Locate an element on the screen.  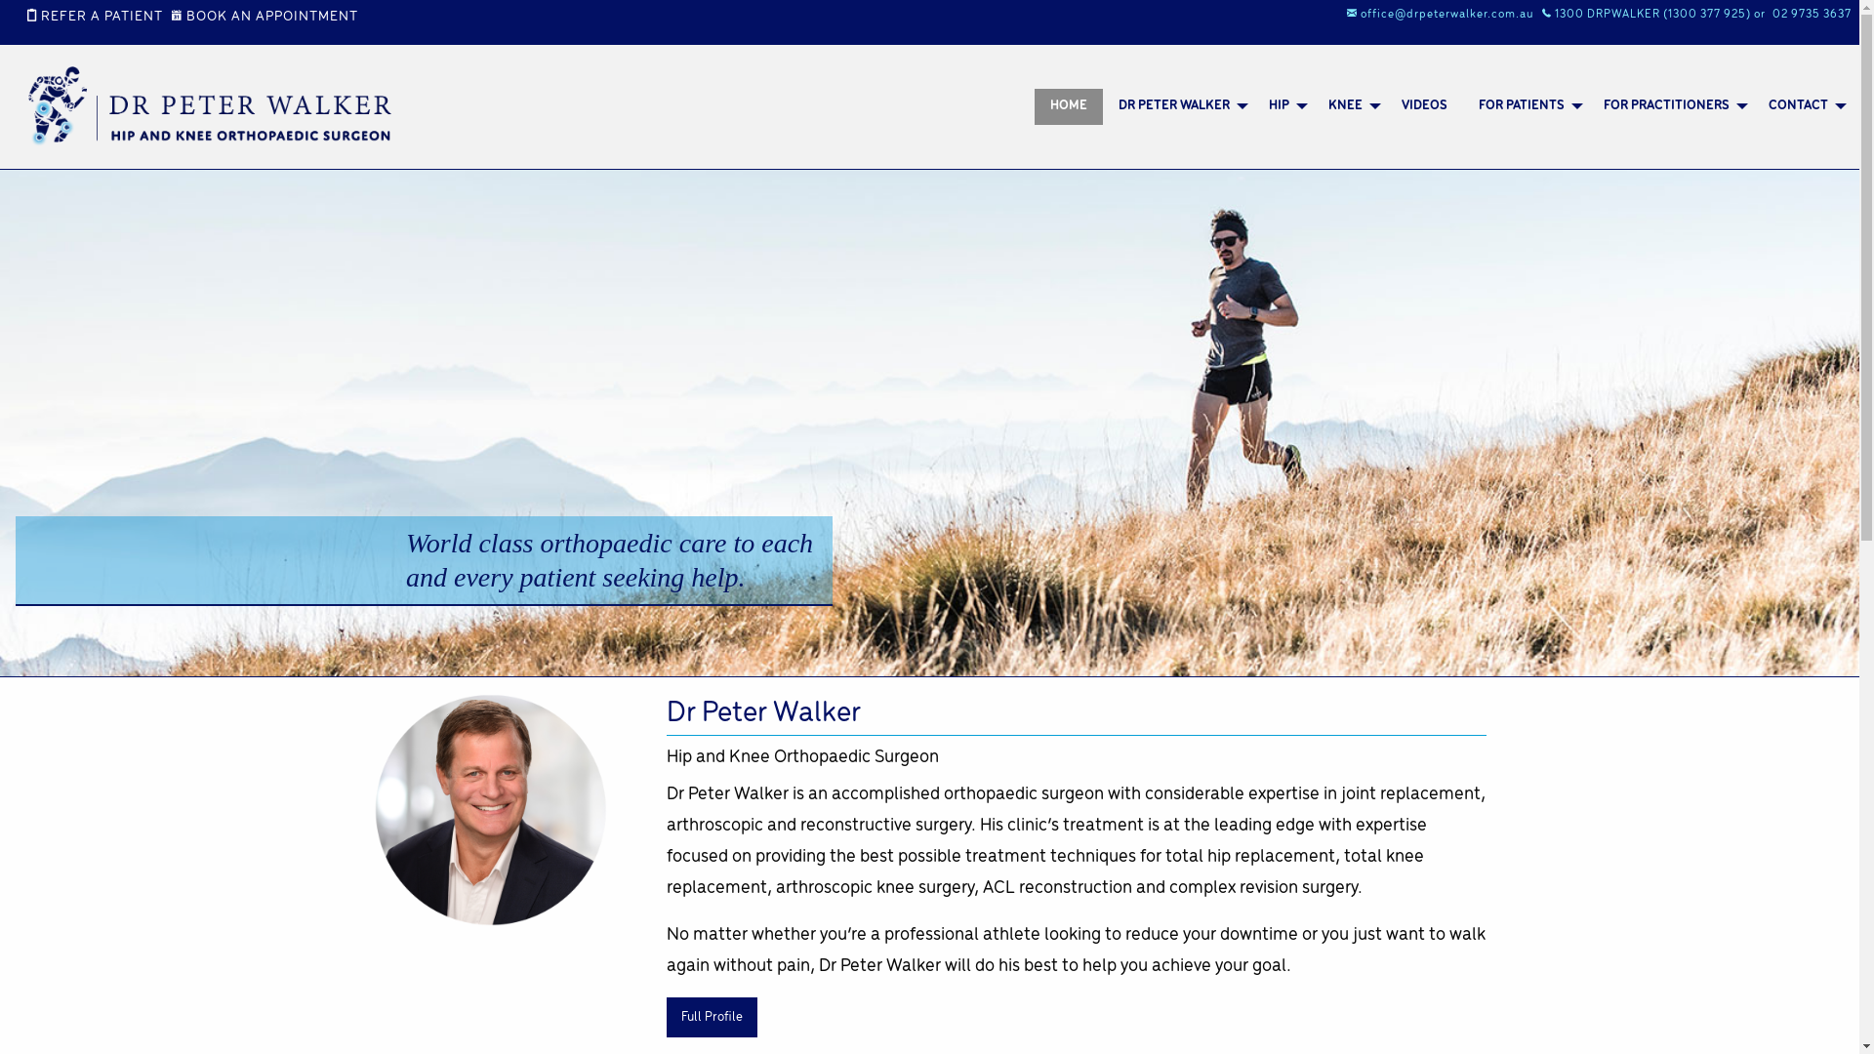
HOME is located at coordinates (1069, 107).